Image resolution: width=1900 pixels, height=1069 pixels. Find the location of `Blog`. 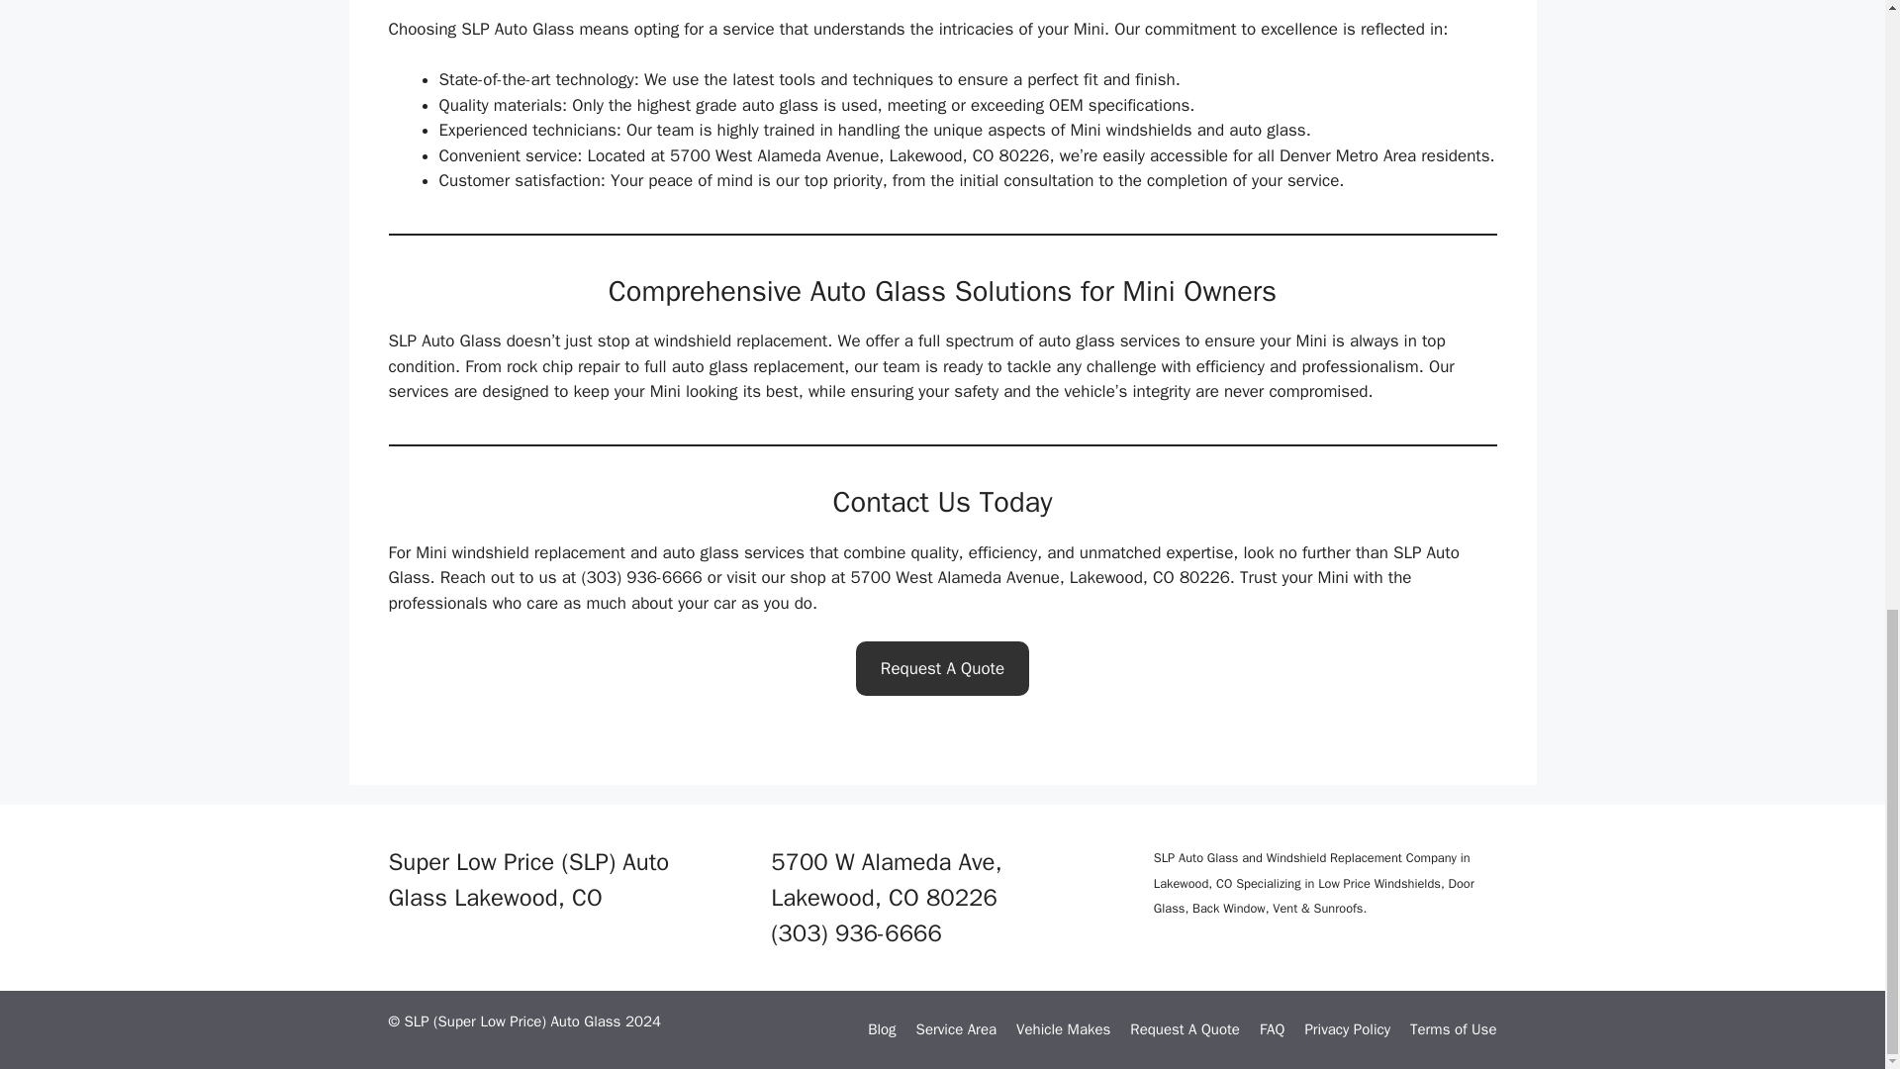

Blog is located at coordinates (881, 1029).